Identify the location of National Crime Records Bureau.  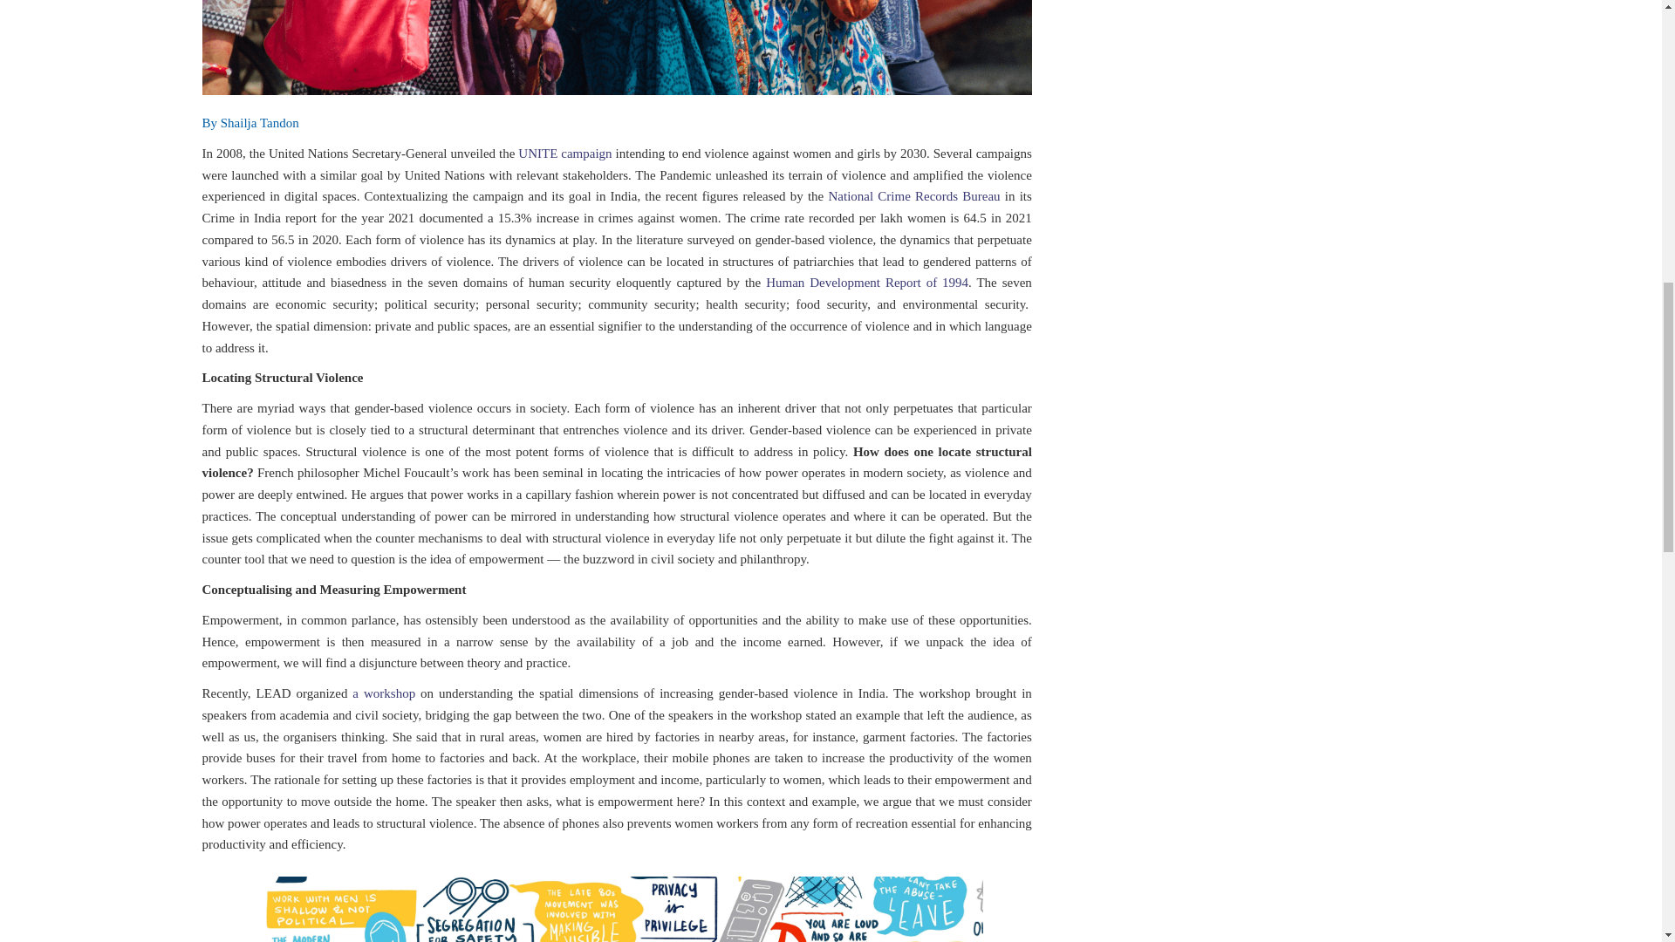
(913, 196).